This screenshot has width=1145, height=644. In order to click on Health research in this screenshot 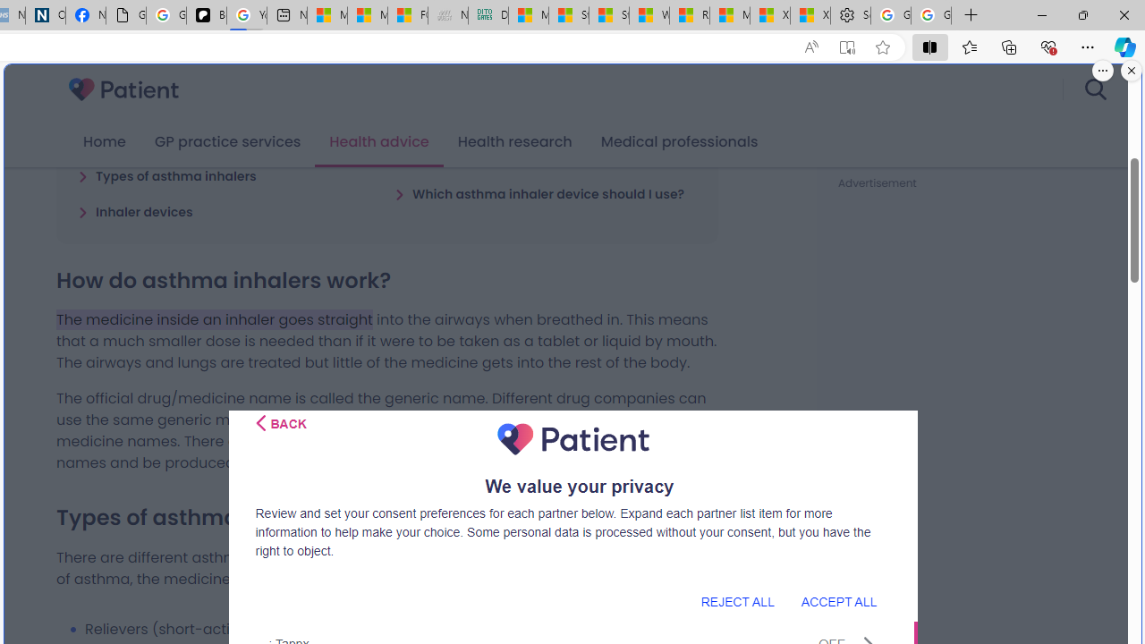, I will do `click(514, 142)`.